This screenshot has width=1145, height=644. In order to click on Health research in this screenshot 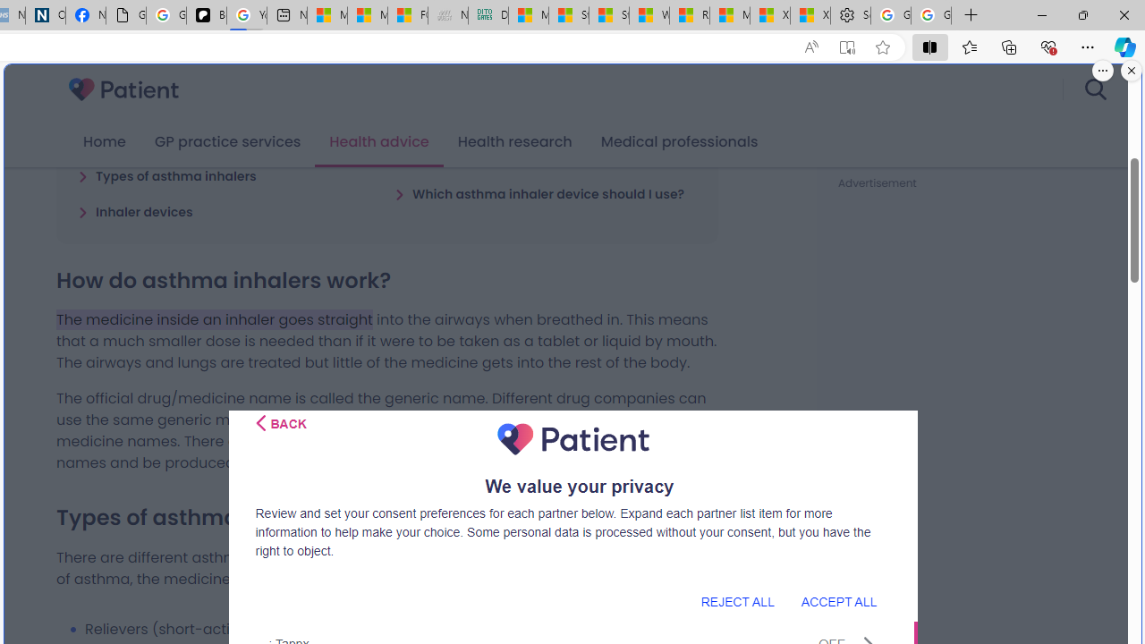, I will do `click(514, 142)`.